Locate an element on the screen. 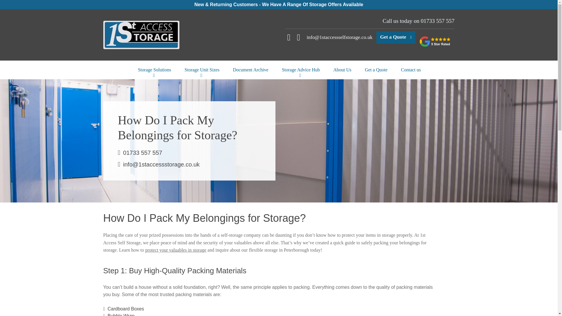 Image resolution: width=562 pixels, height=316 pixels. 01733 557 557 is located at coordinates (437, 21).